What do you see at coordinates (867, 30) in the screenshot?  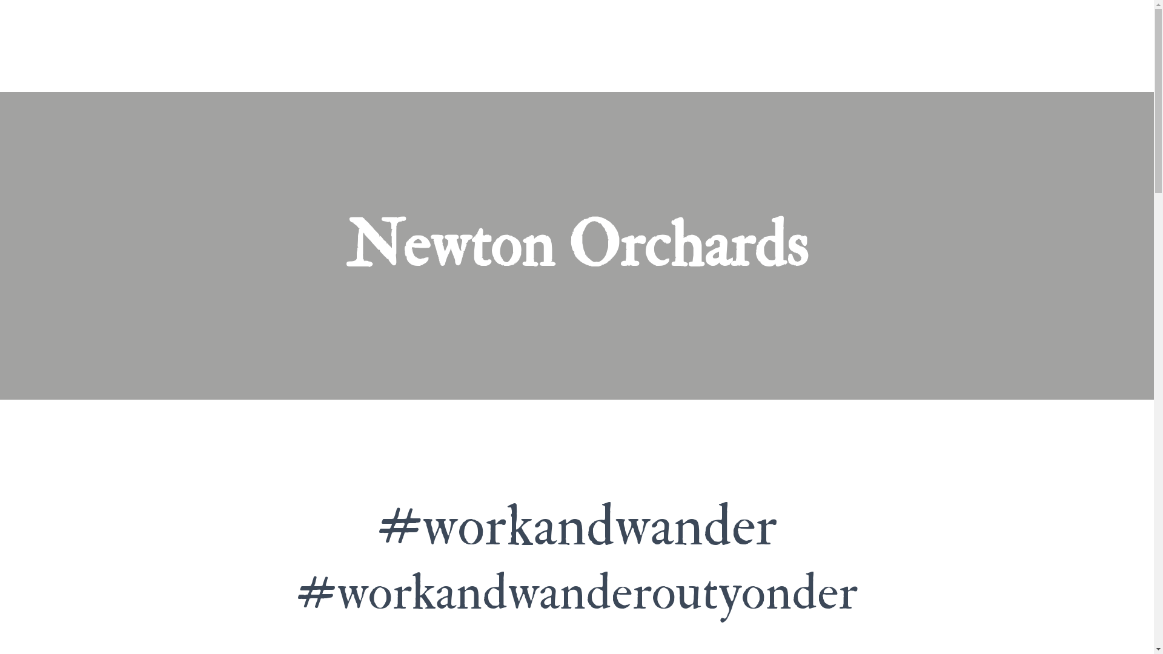 I see `FAQ` at bounding box center [867, 30].